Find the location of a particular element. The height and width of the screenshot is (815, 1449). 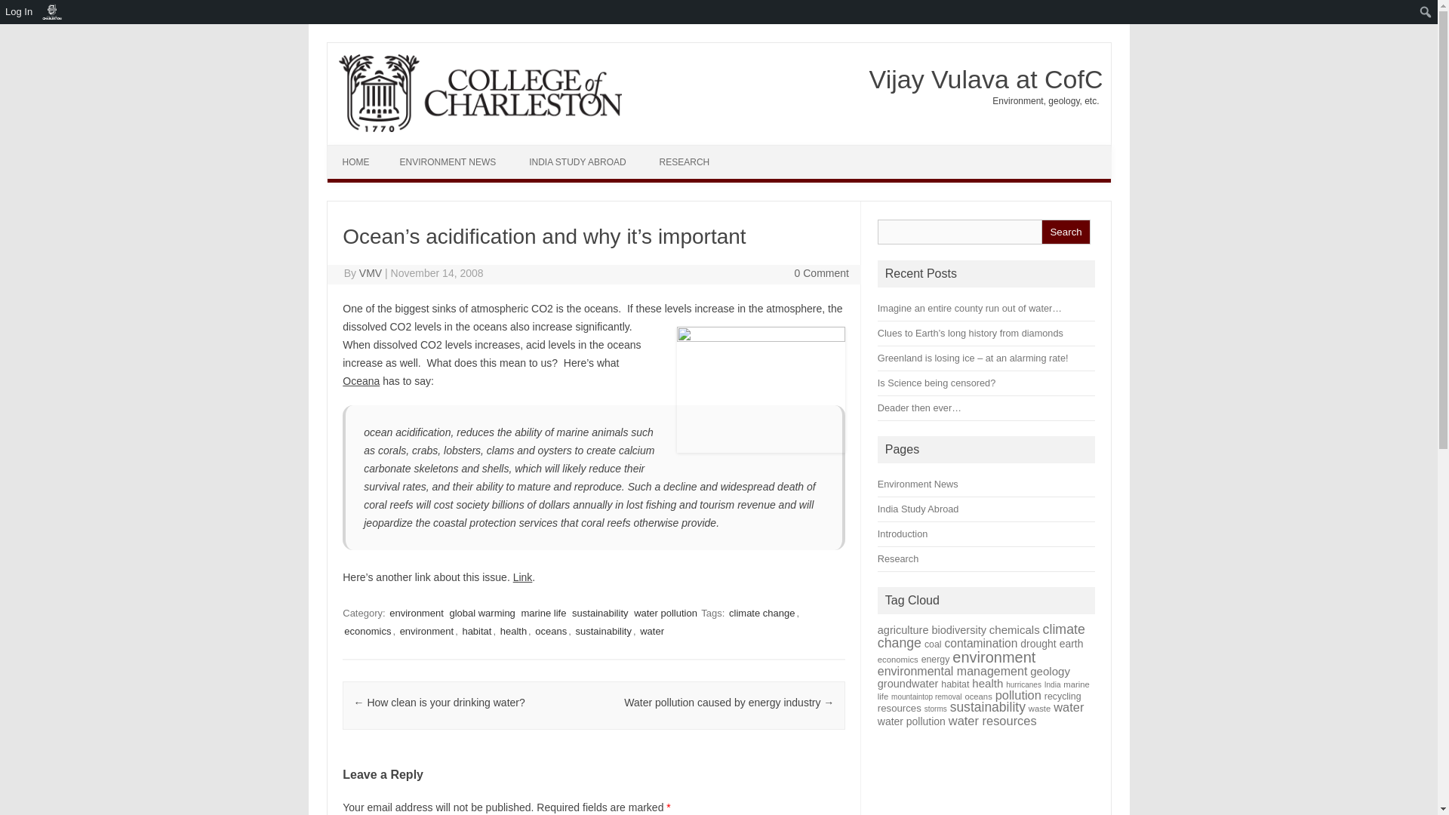

Skip to content is located at coordinates (753, 150).